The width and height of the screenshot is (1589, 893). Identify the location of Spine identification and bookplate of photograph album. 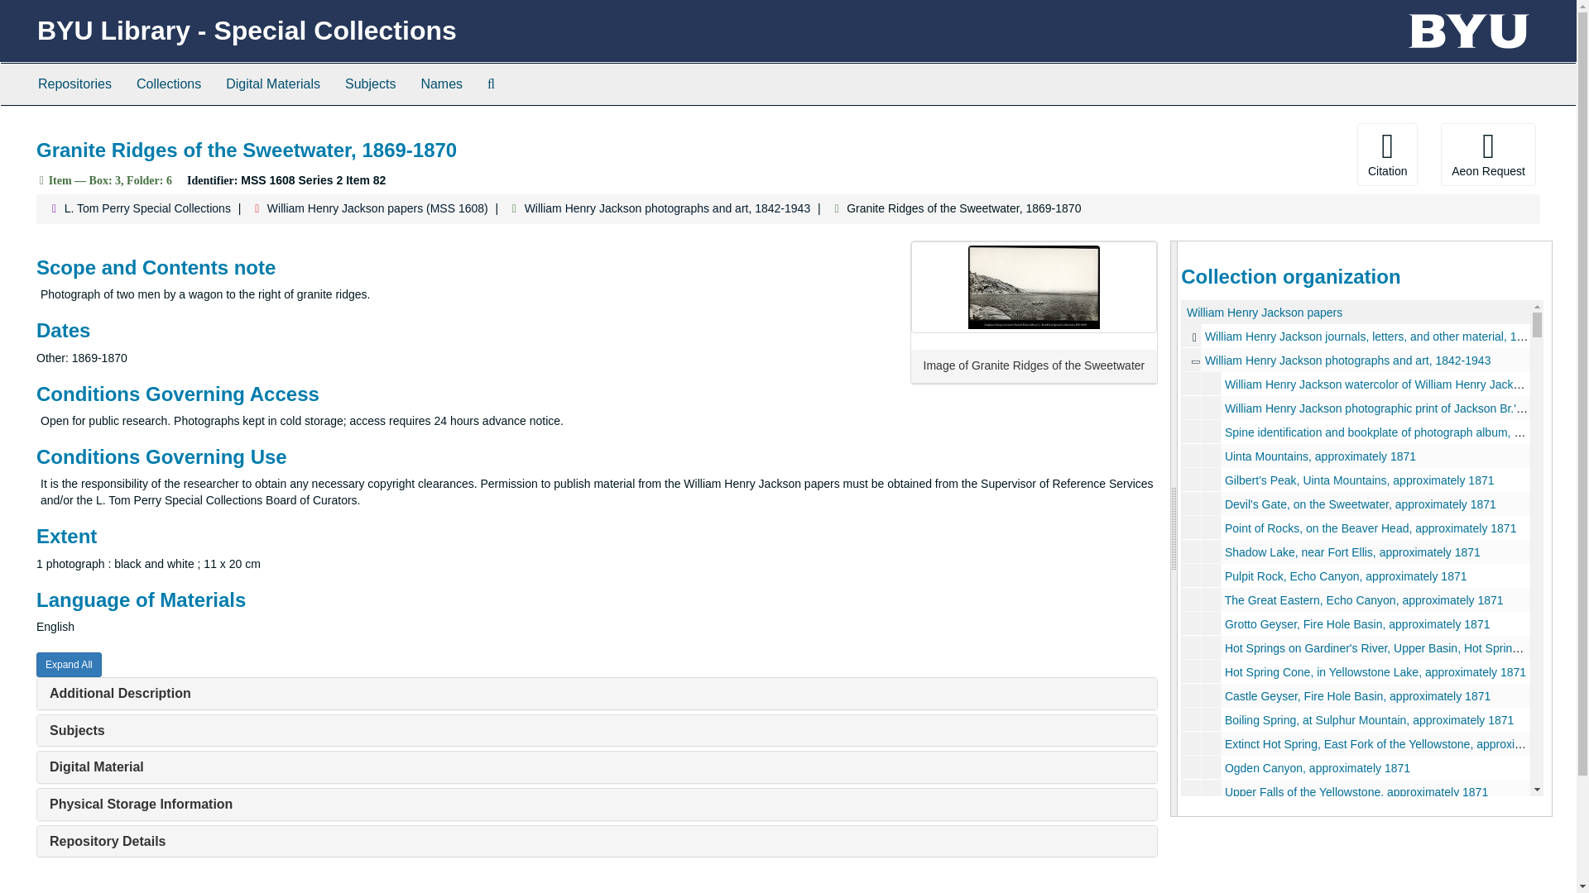
(1356, 432).